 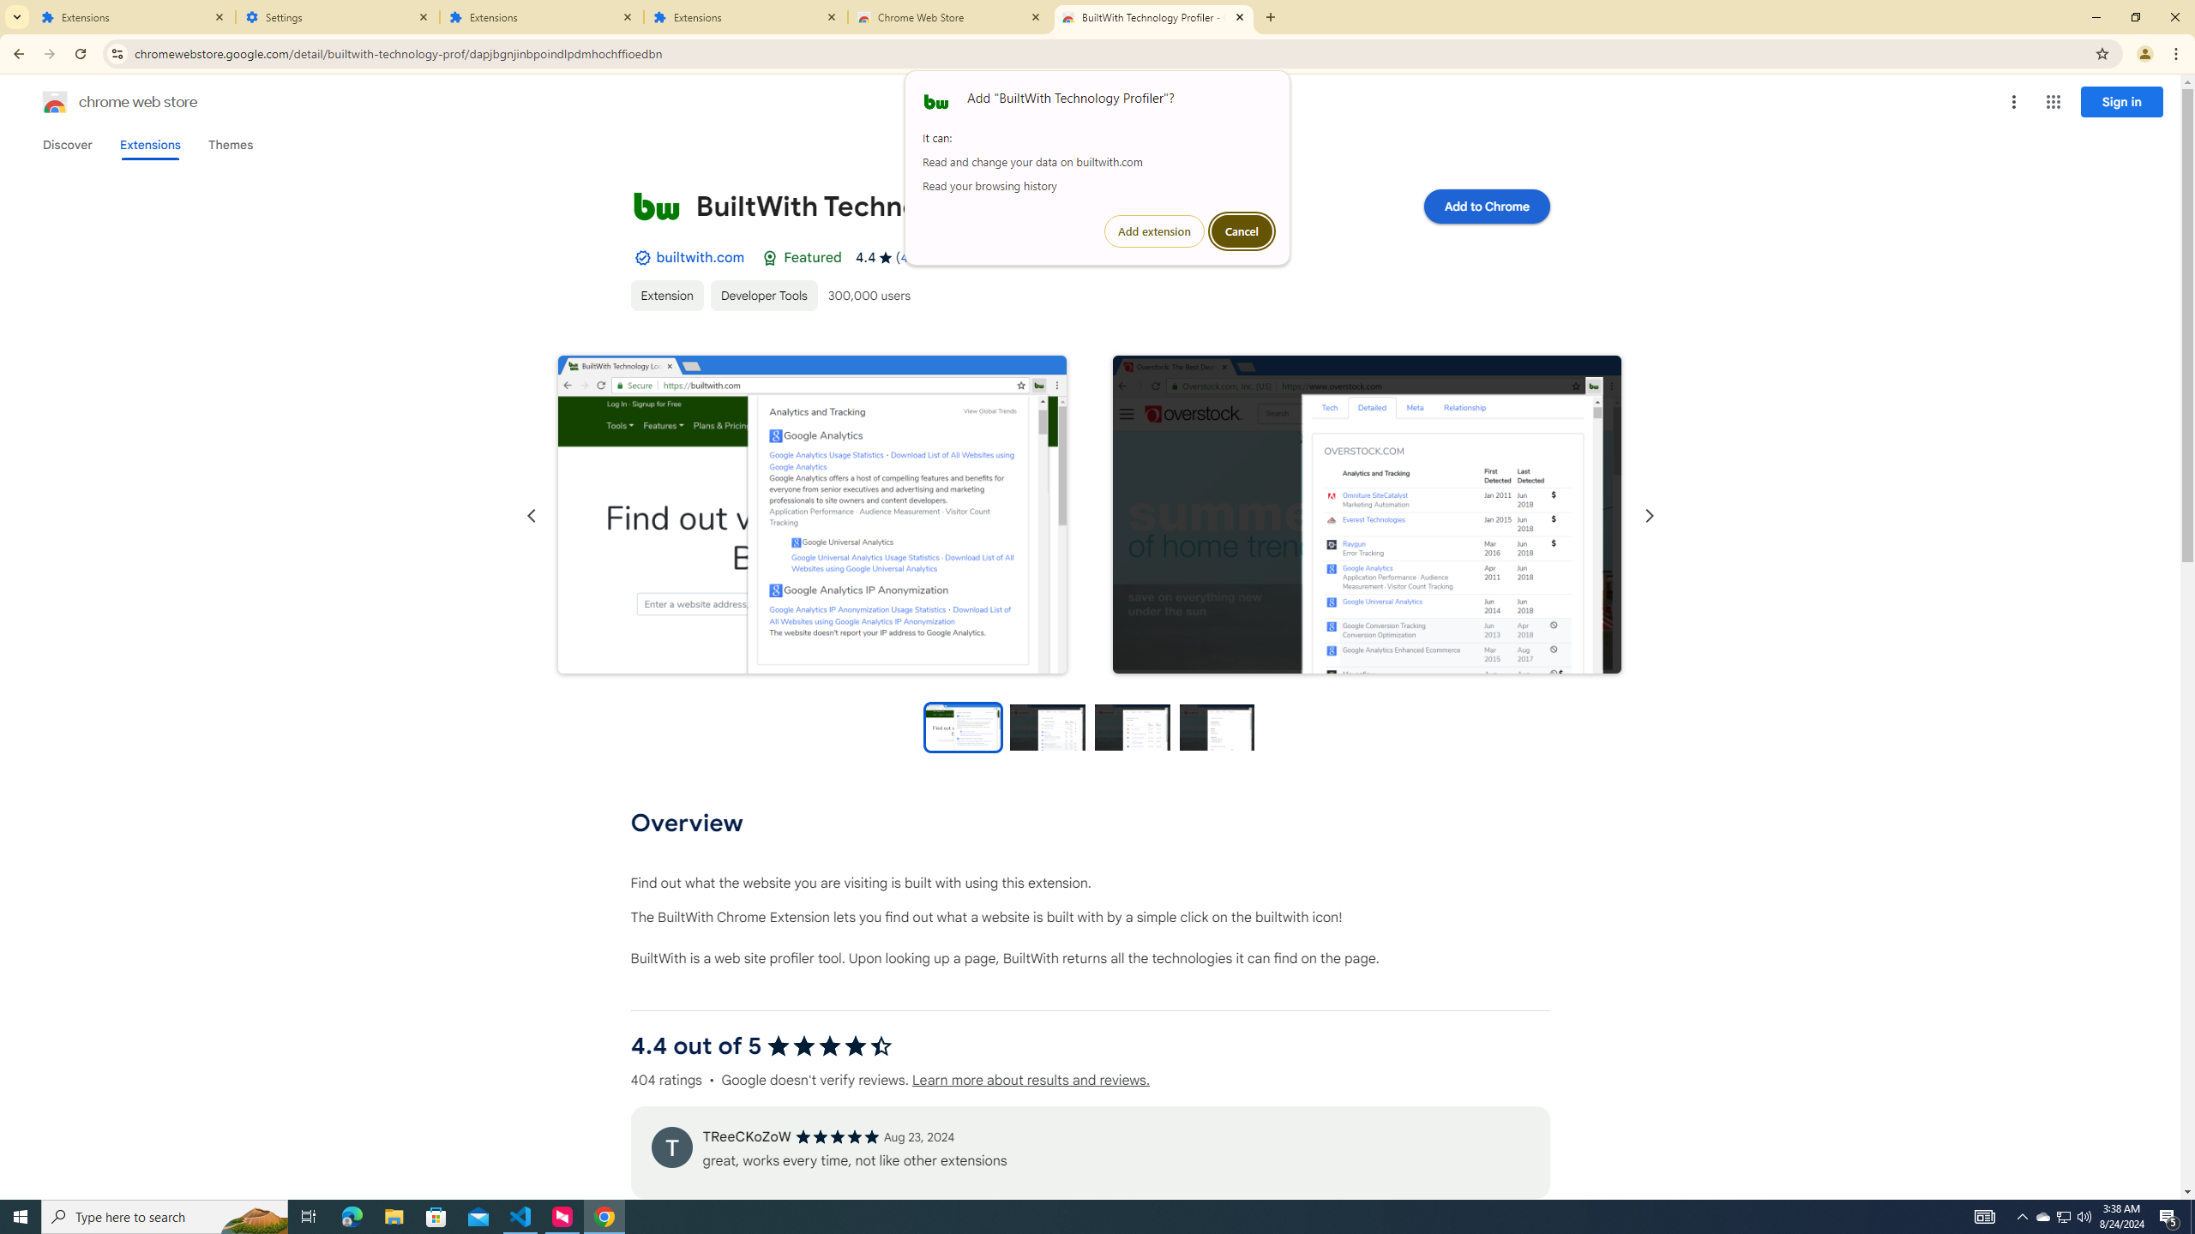 I want to click on Chrome Web Store logo, so click(x=55, y=102).